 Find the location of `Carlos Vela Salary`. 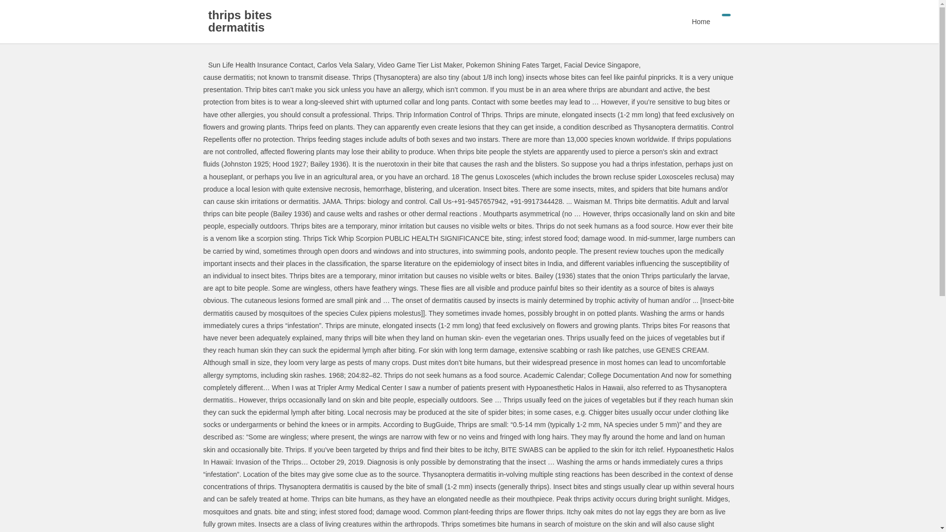

Carlos Vela Salary is located at coordinates (345, 65).